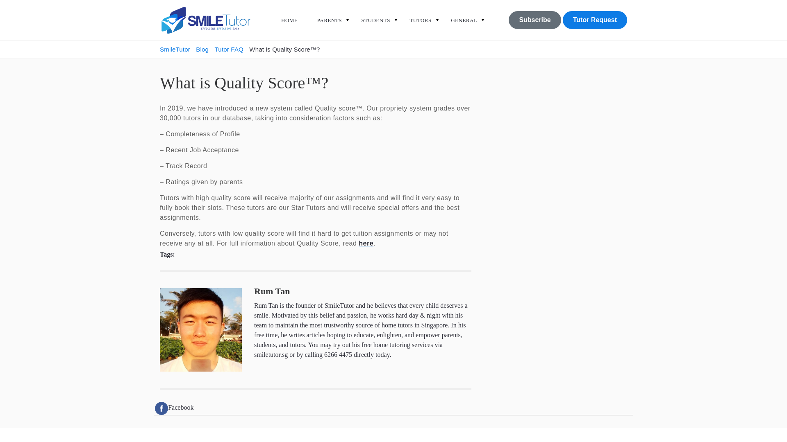 This screenshot has height=442, width=787. What do you see at coordinates (329, 23) in the screenshot?
I see `PARENTS` at bounding box center [329, 23].